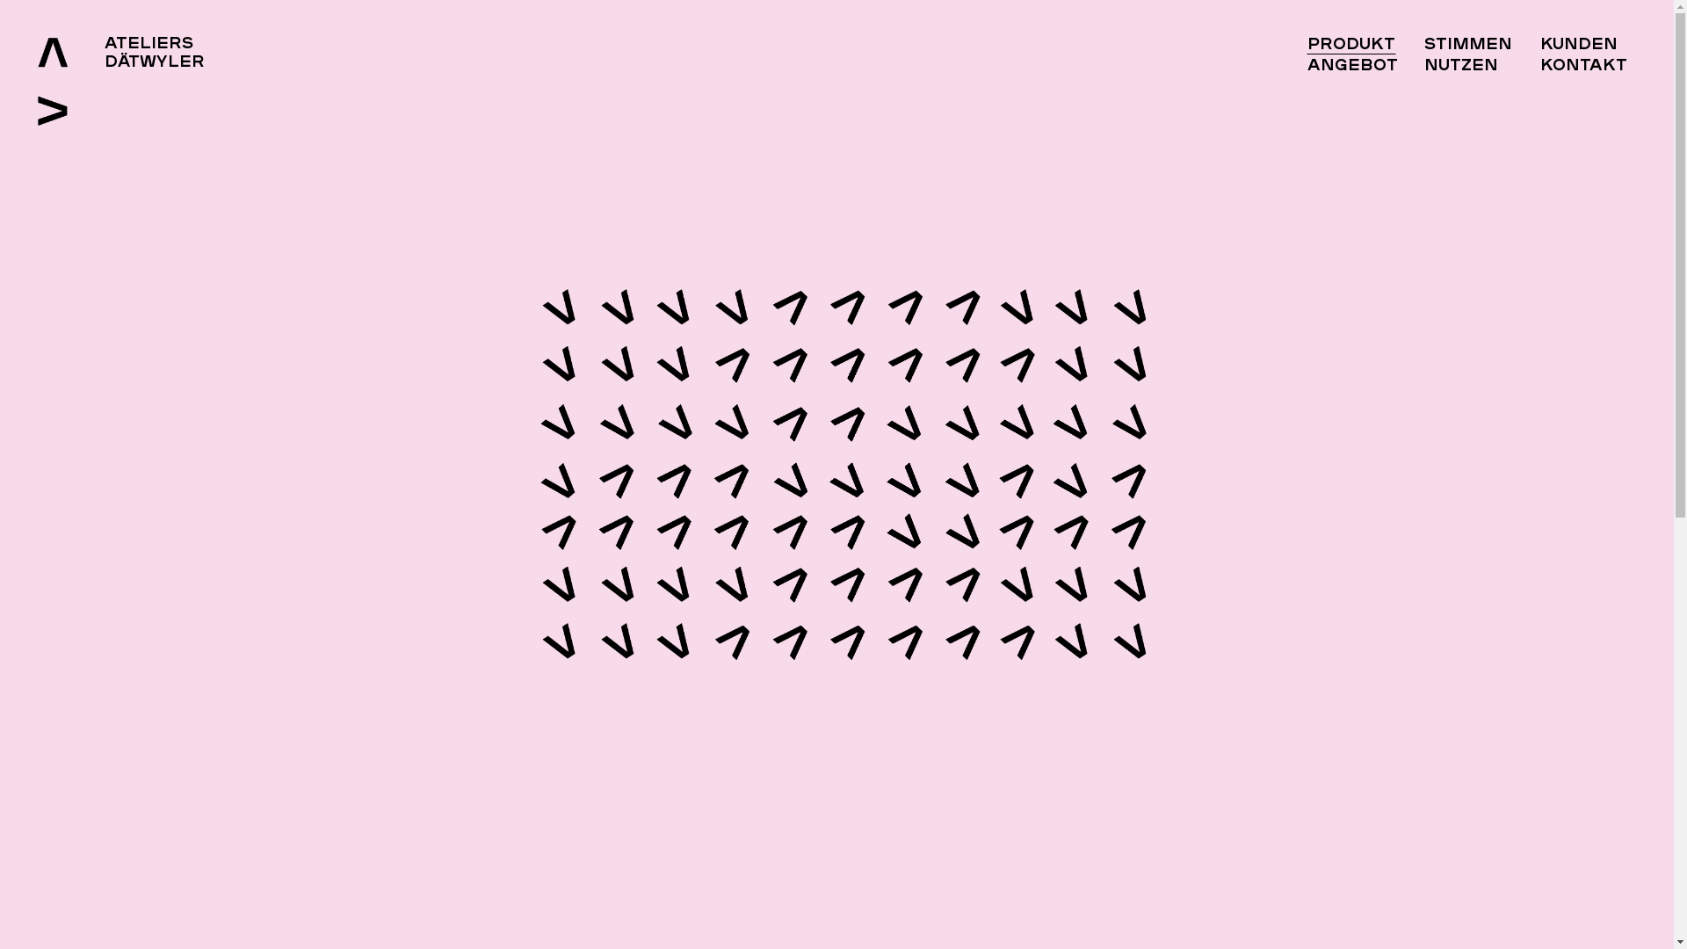  Describe the element at coordinates (1468, 45) in the screenshot. I see `Stimmen` at that location.